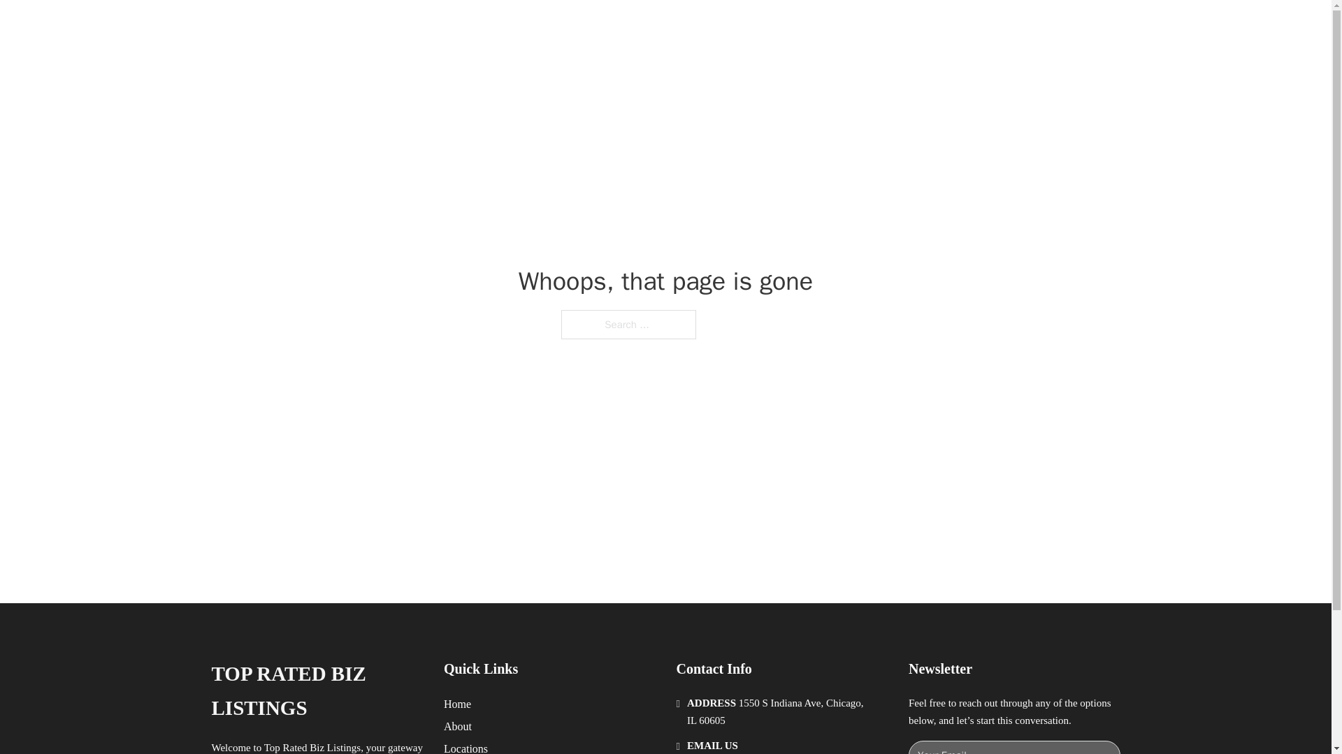 The width and height of the screenshot is (1342, 754). Describe the element at coordinates (466, 747) in the screenshot. I see `Locations` at that location.